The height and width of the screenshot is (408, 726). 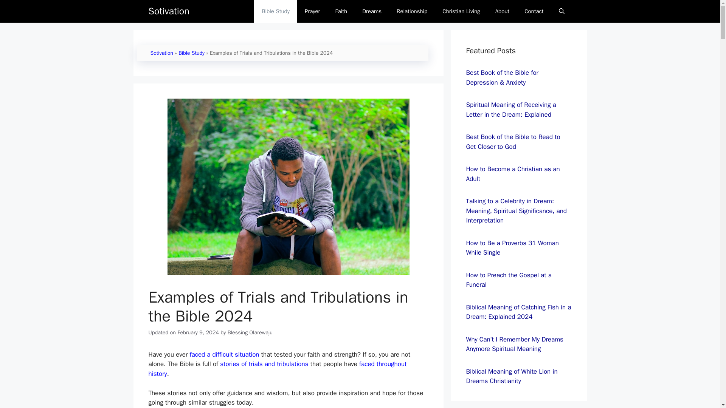 I want to click on Contact, so click(x=534, y=11).